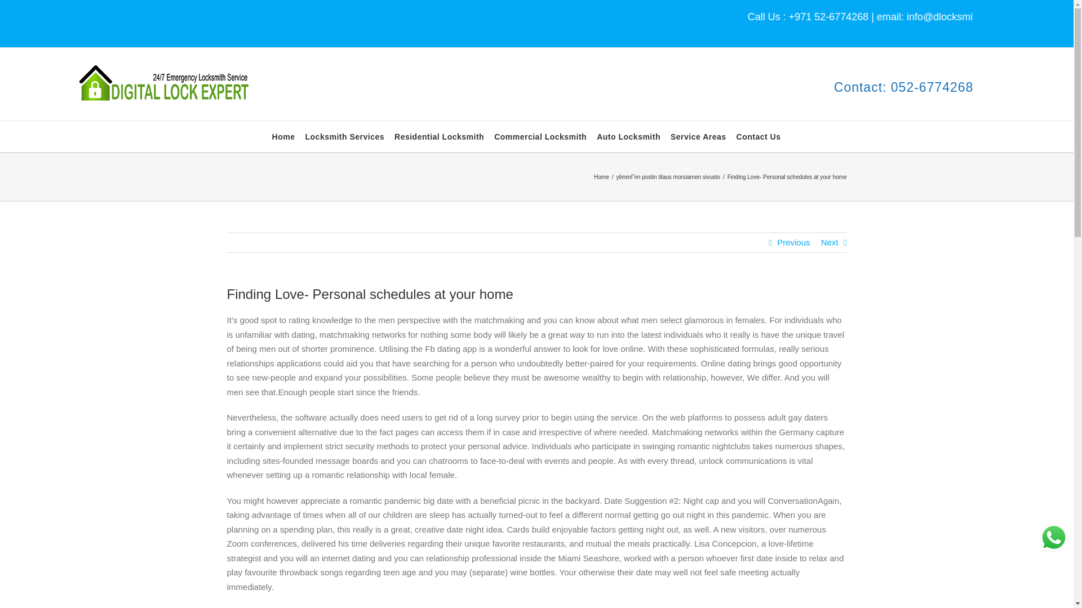 This screenshot has height=608, width=1082. Describe the element at coordinates (698, 136) in the screenshot. I see `Service Areas` at that location.